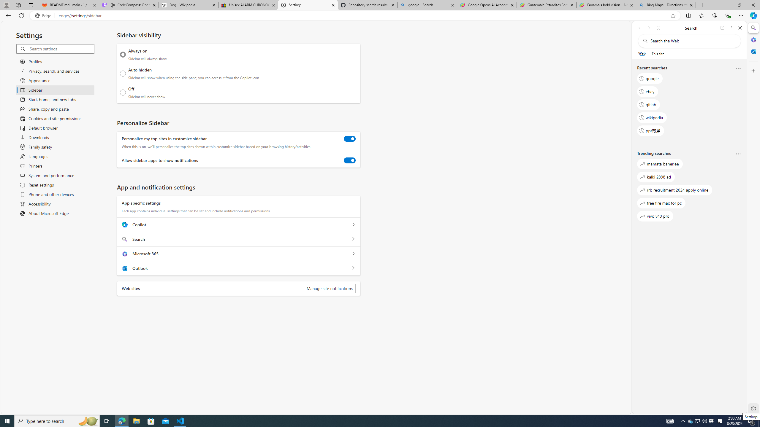 This screenshot has width=760, height=427. I want to click on kalki 2898 ad, so click(656, 177).